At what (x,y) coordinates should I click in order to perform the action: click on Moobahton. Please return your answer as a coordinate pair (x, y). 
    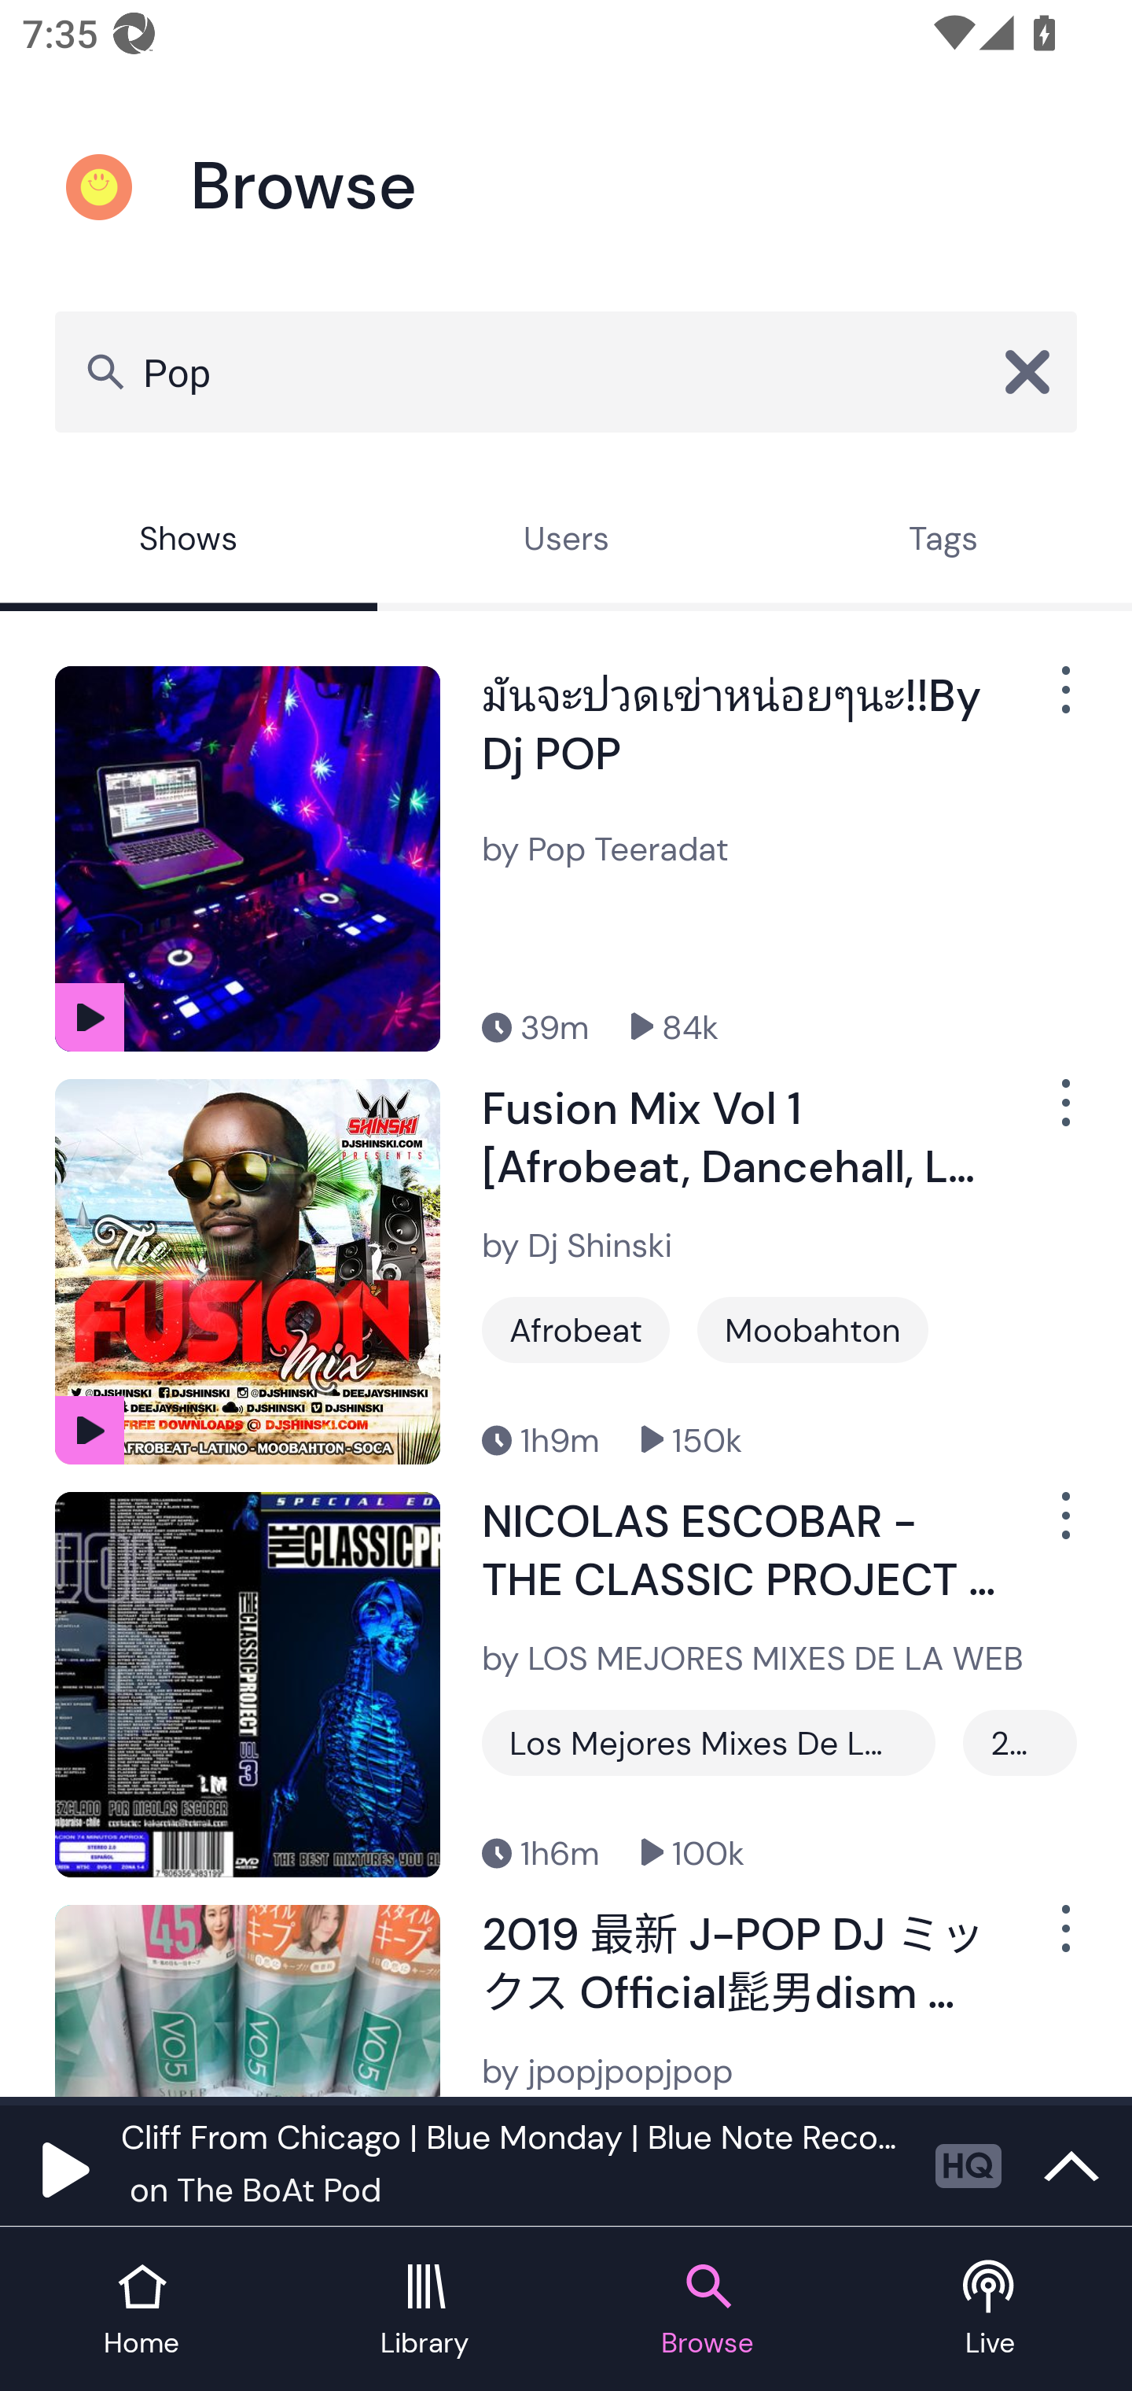
    Looking at the image, I should click on (813, 1329).